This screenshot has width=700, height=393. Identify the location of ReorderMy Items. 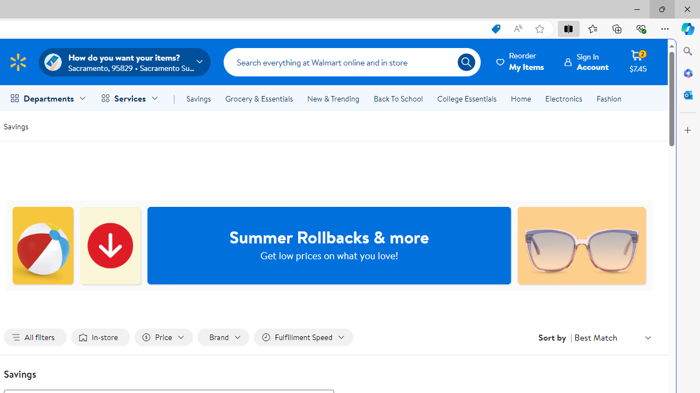
(521, 62).